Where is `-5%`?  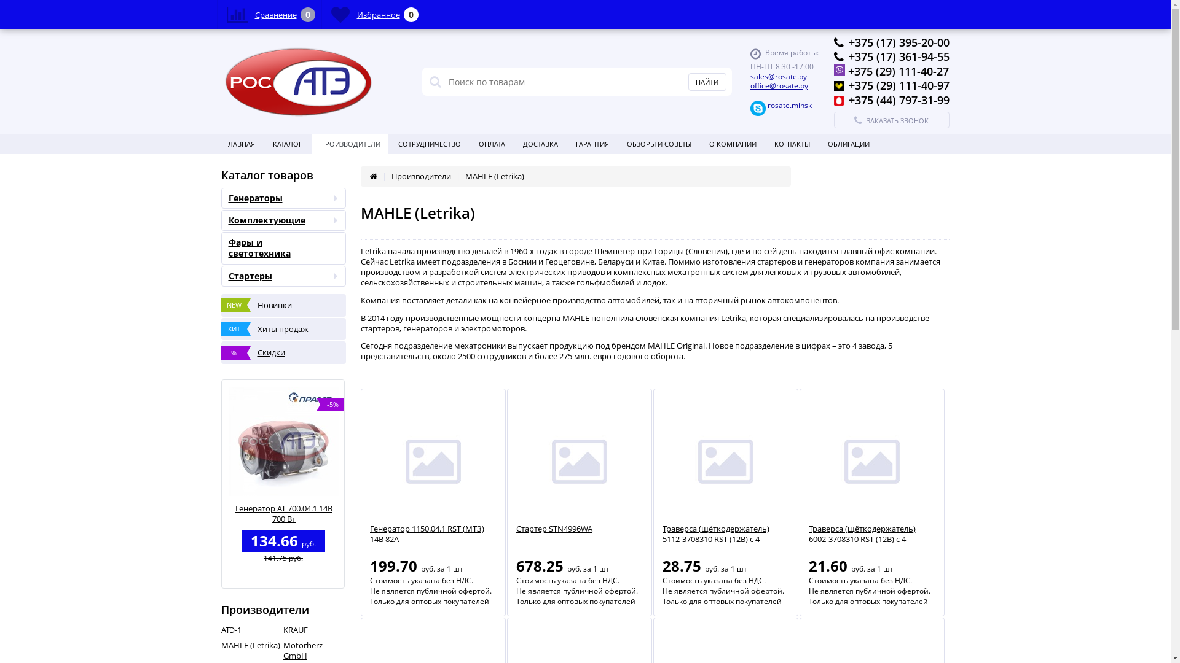 -5% is located at coordinates (160, 441).